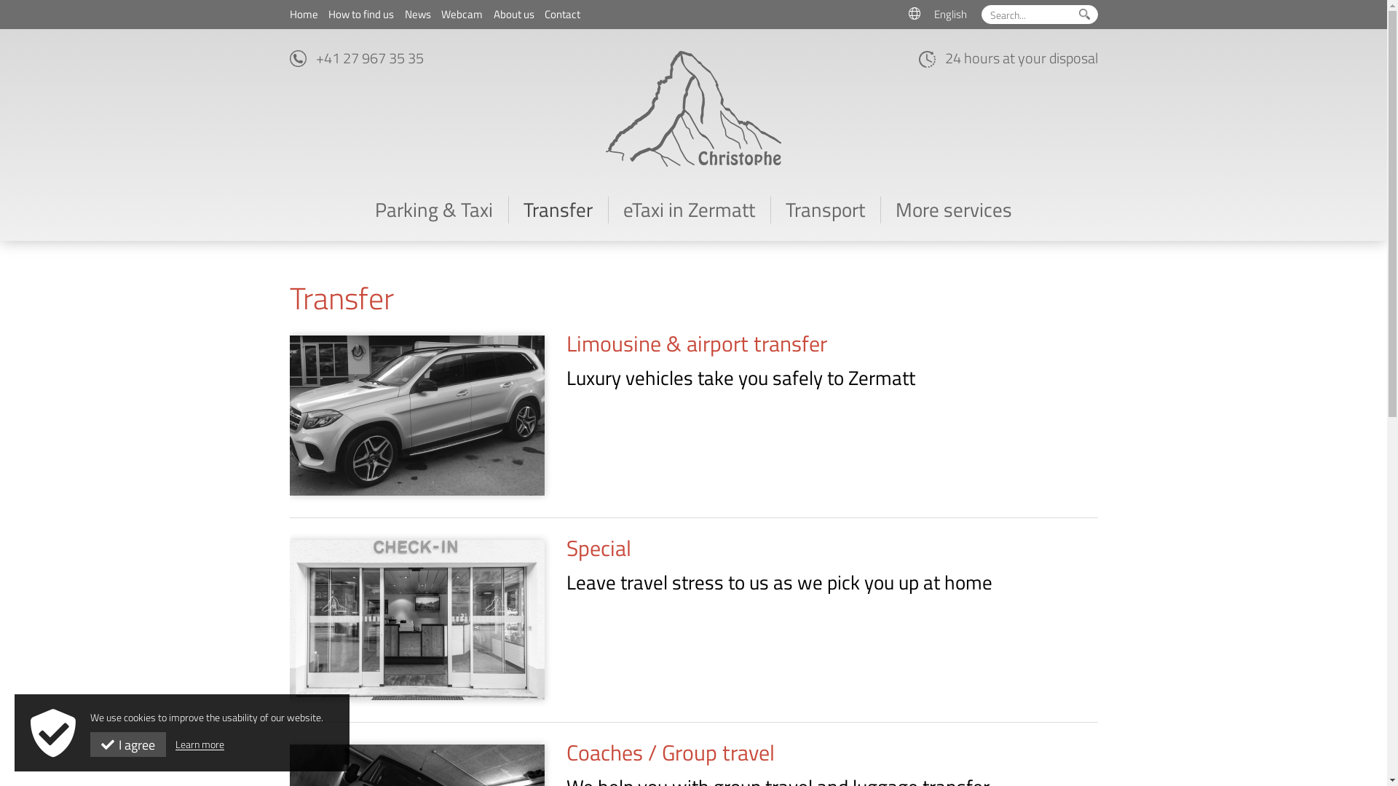 The image size is (1398, 786). I want to click on Transport, so click(826, 209).